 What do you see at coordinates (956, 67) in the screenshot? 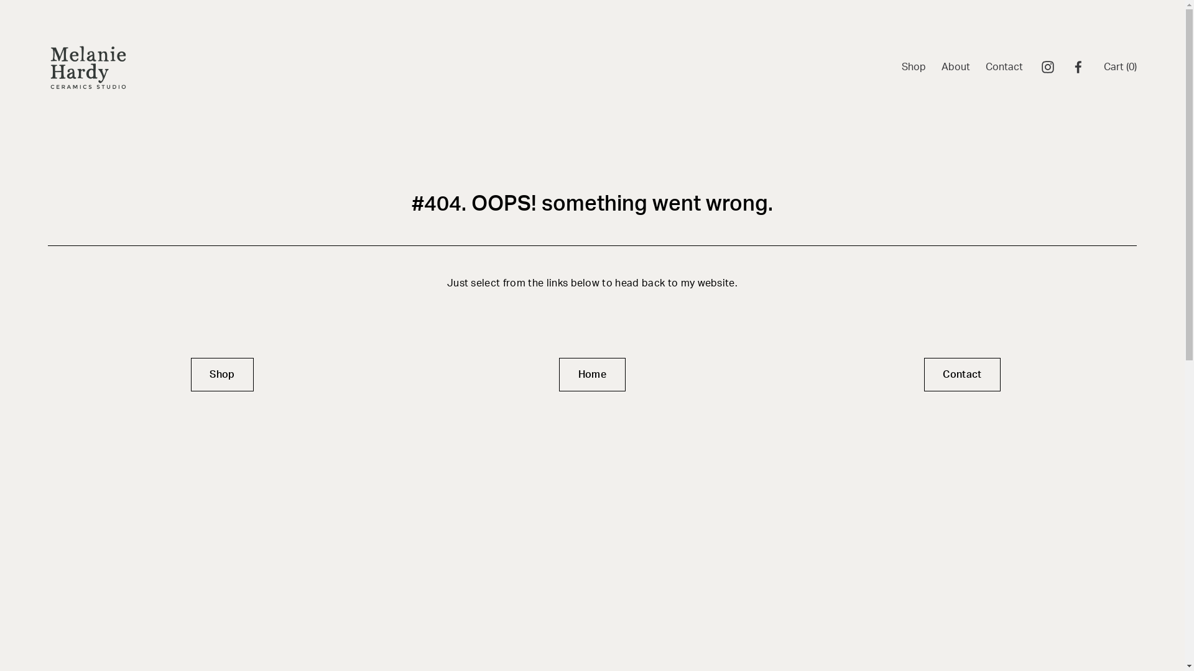
I see `About` at bounding box center [956, 67].